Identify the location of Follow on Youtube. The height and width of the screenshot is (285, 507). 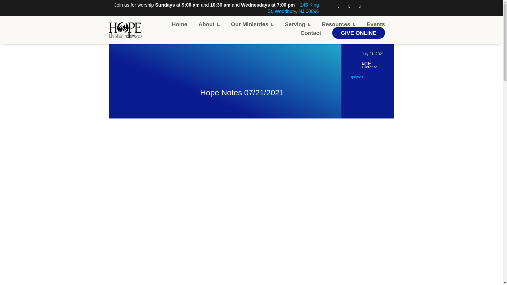
(360, 6).